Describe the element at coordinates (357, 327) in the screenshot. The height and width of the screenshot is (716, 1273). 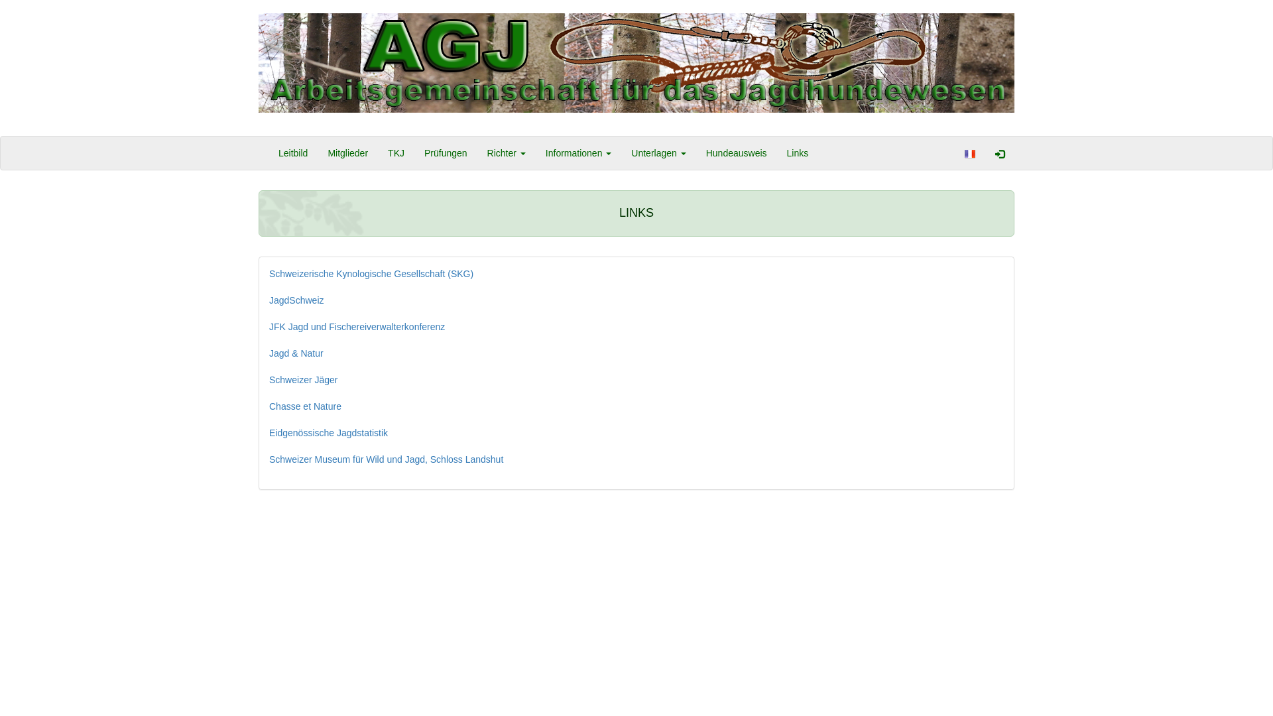
I see `JFK Jagd und Fischereiverwalterkonferenz` at that location.